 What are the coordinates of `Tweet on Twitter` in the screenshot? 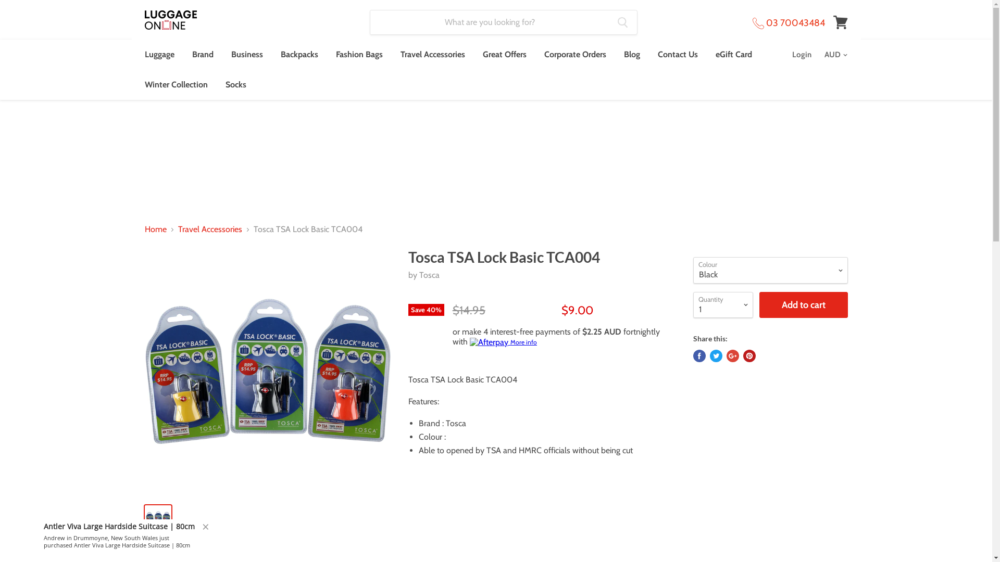 It's located at (716, 356).